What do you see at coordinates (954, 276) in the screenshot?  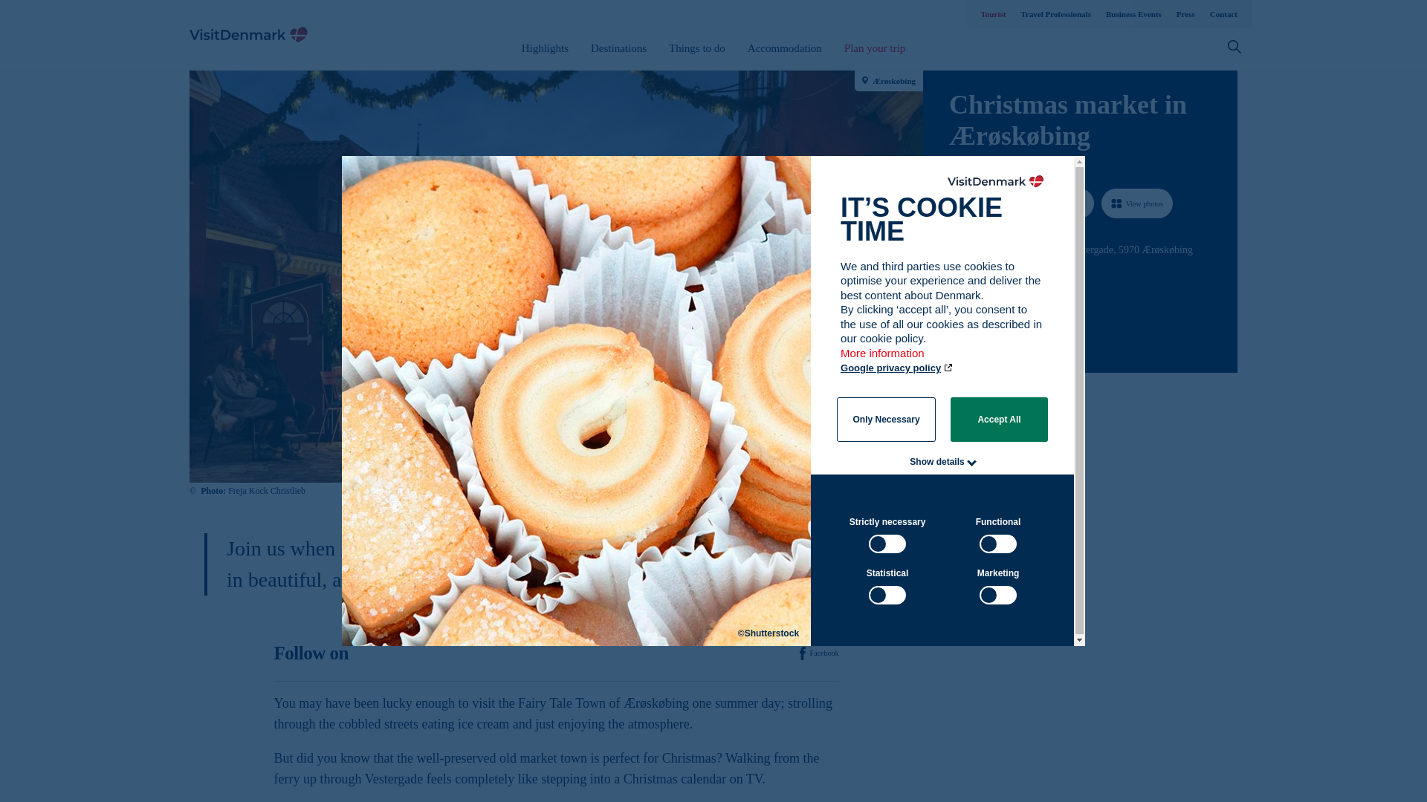 I see `Path` at bounding box center [954, 276].